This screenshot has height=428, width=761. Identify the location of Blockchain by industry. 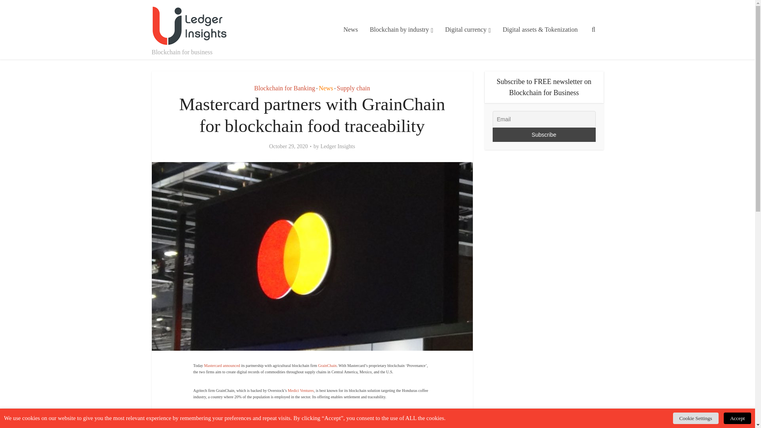
(401, 30).